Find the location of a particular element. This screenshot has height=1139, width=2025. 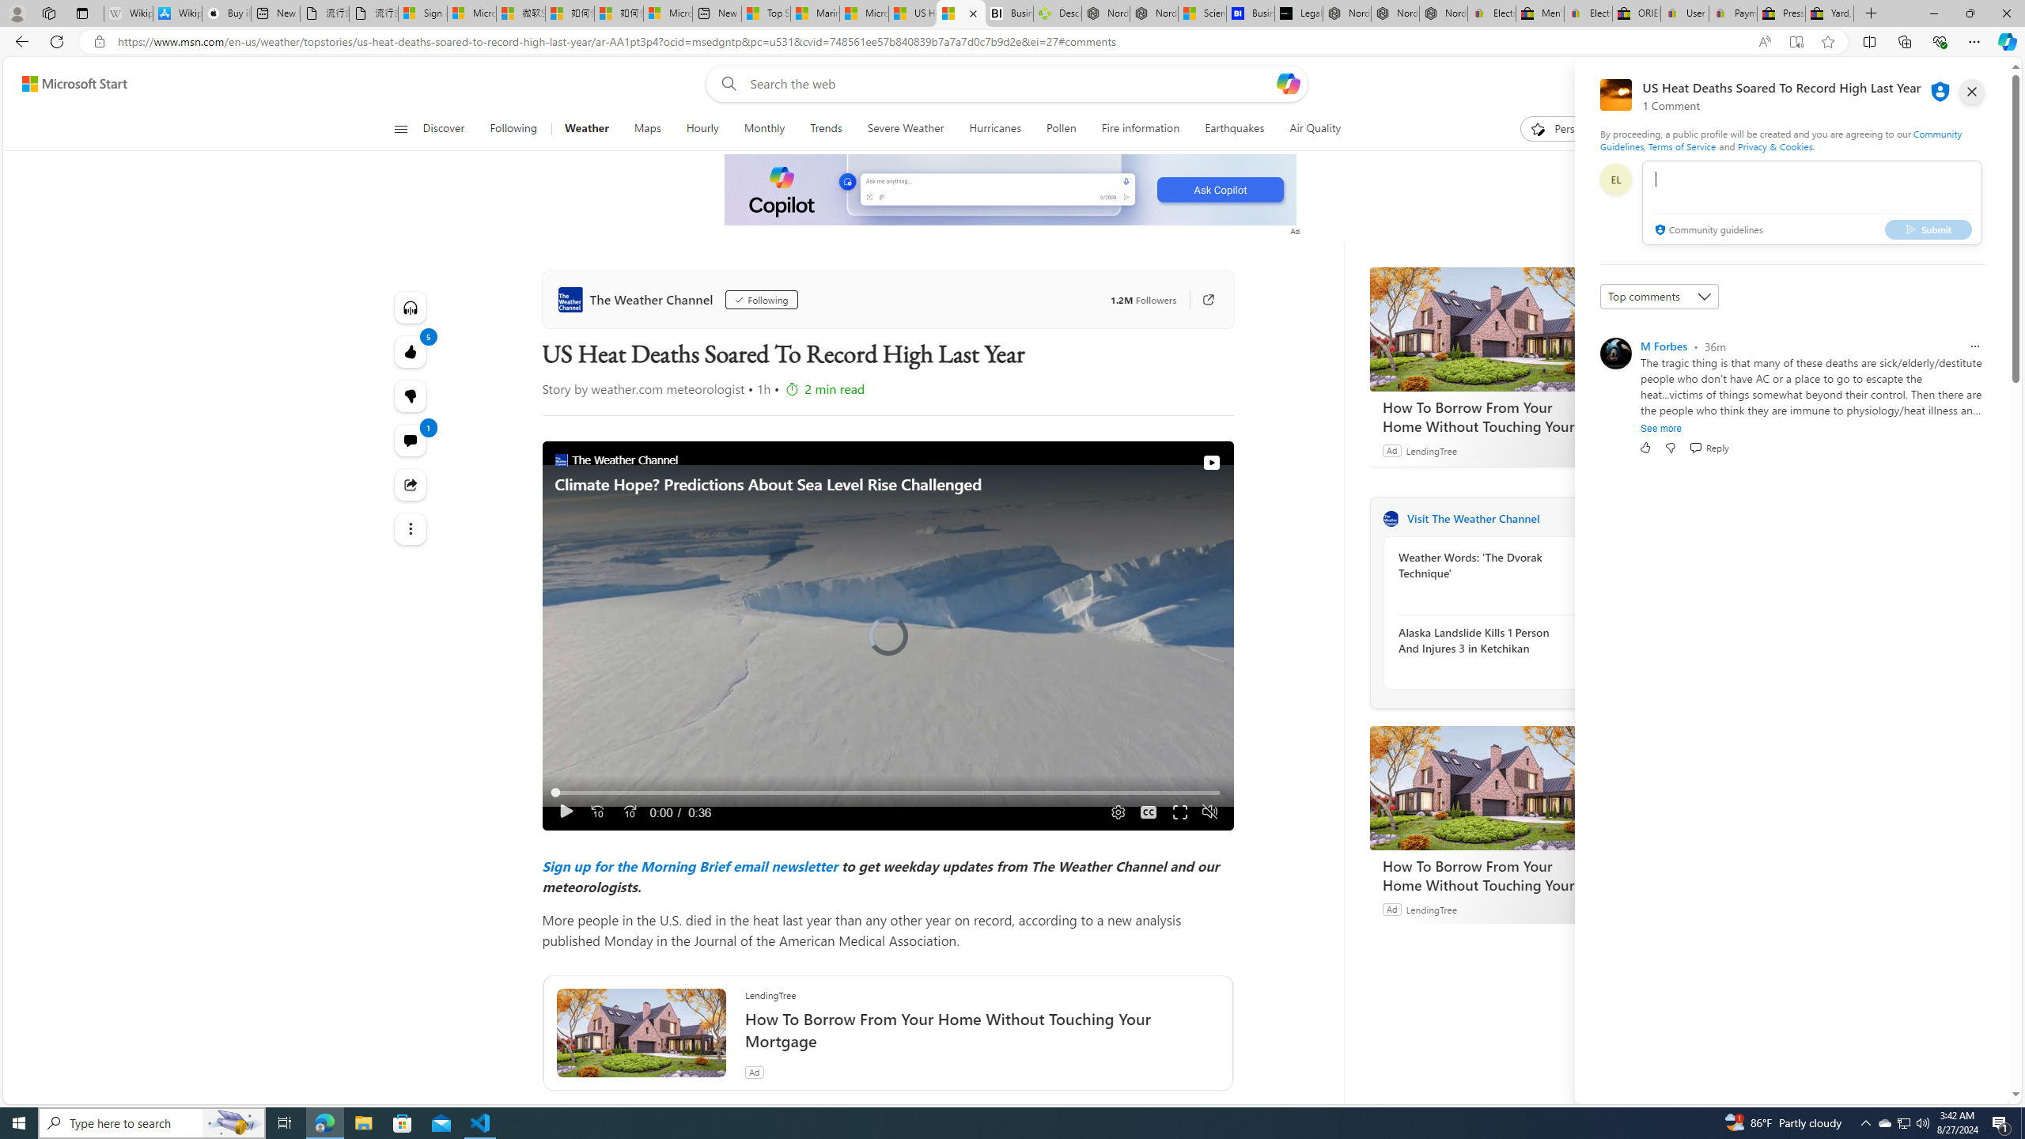

Weather Words: 'The Dvorak Technique' is located at coordinates (1484, 565).